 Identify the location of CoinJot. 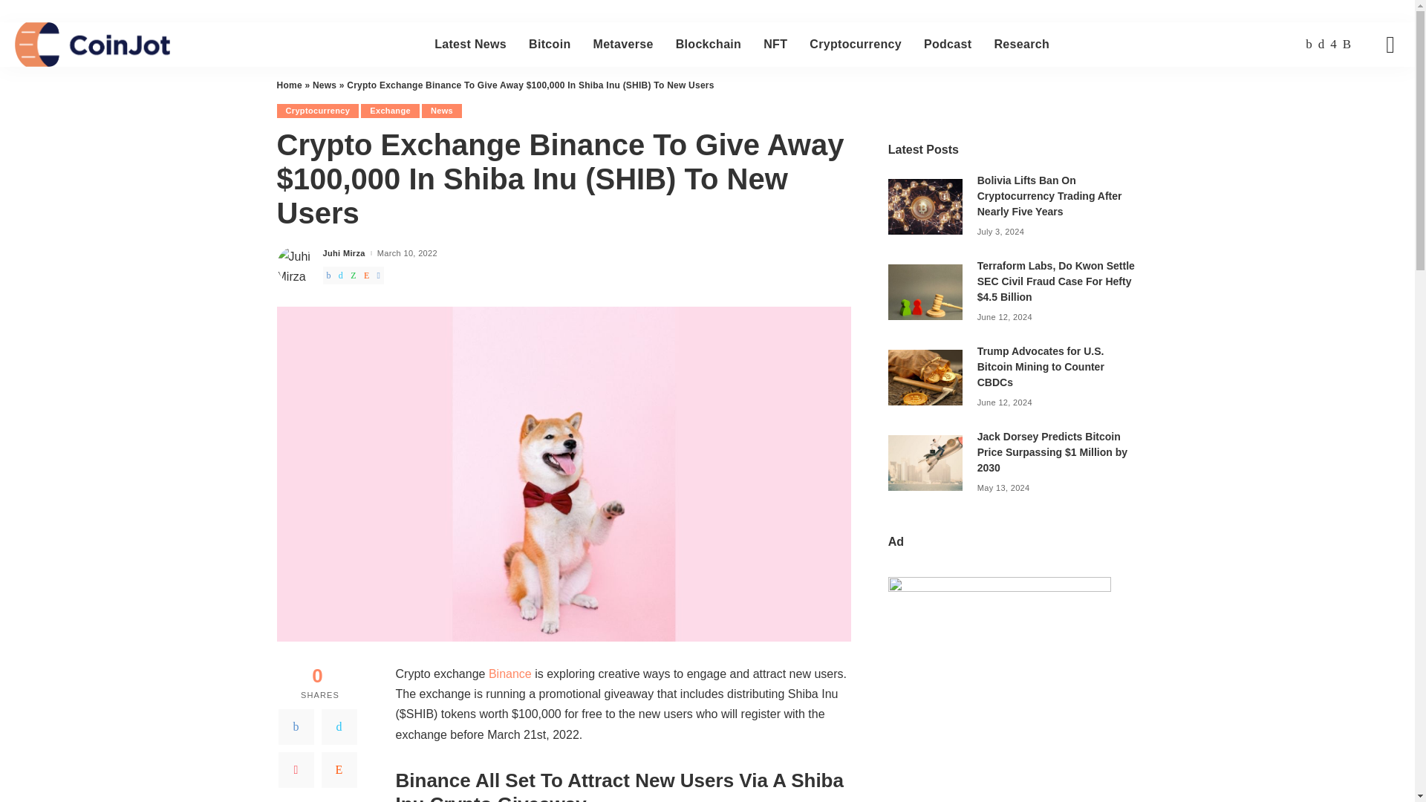
(92, 45).